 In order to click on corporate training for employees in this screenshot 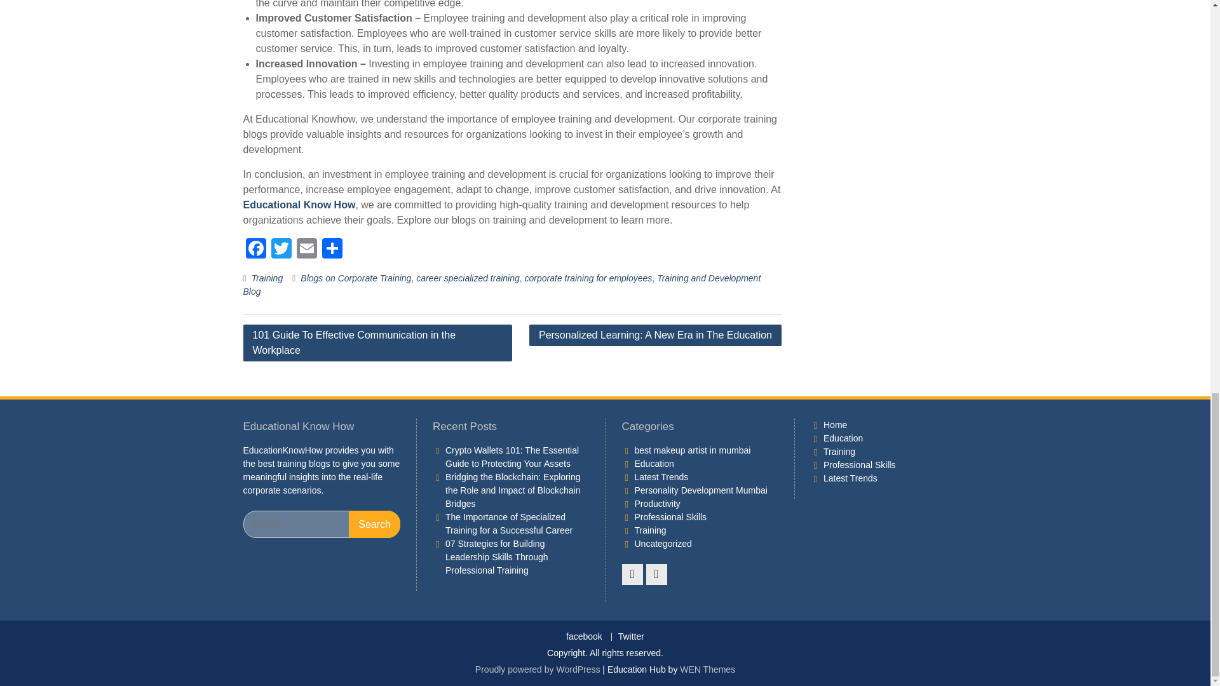, I will do `click(588, 278)`.